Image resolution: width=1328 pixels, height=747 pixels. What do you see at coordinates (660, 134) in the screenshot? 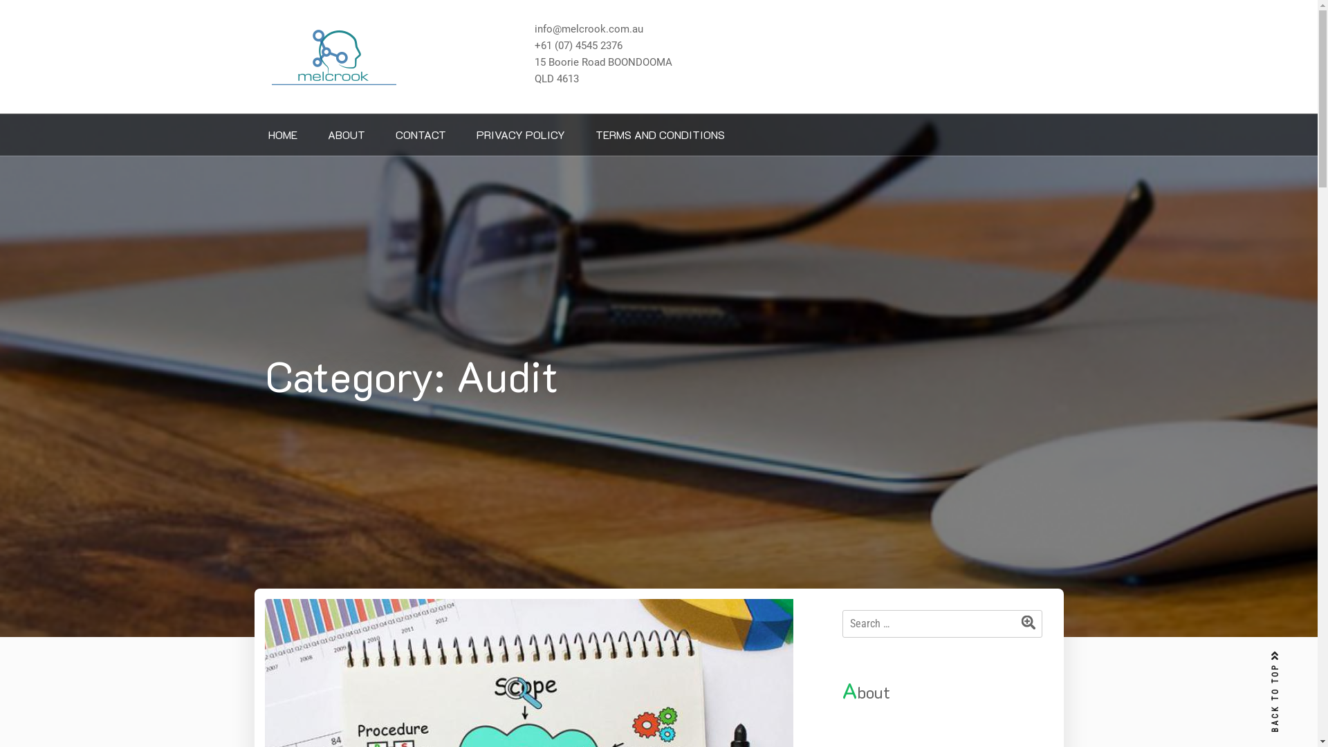
I see `TERMS AND CONDITIONS` at bounding box center [660, 134].